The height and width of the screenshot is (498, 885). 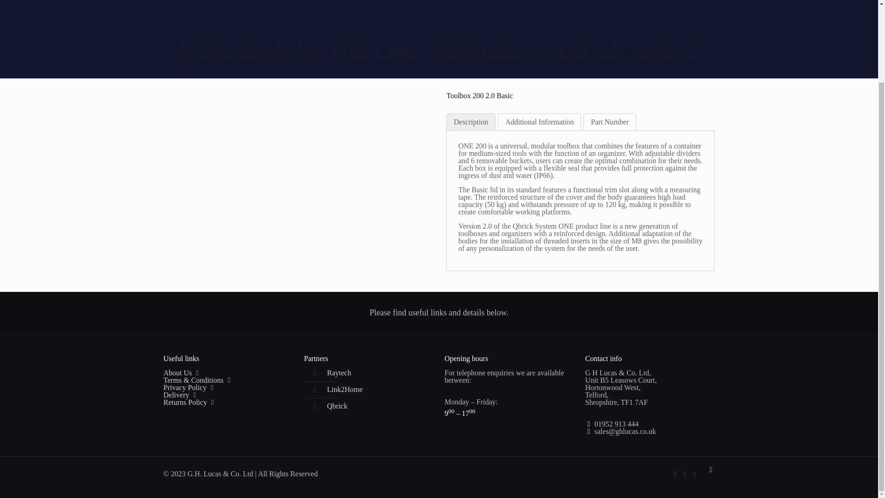 I want to click on Delivery, so click(x=176, y=395).